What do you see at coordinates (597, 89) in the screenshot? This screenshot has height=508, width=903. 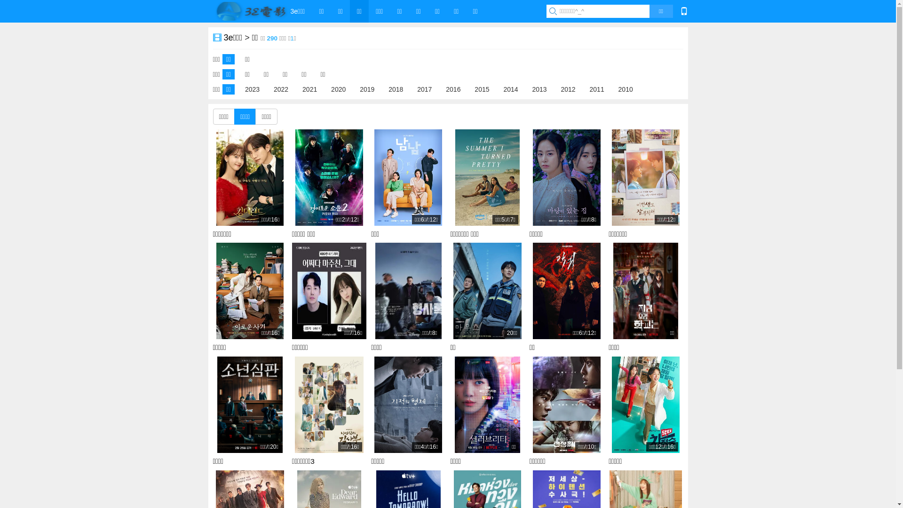 I see `2011` at bounding box center [597, 89].